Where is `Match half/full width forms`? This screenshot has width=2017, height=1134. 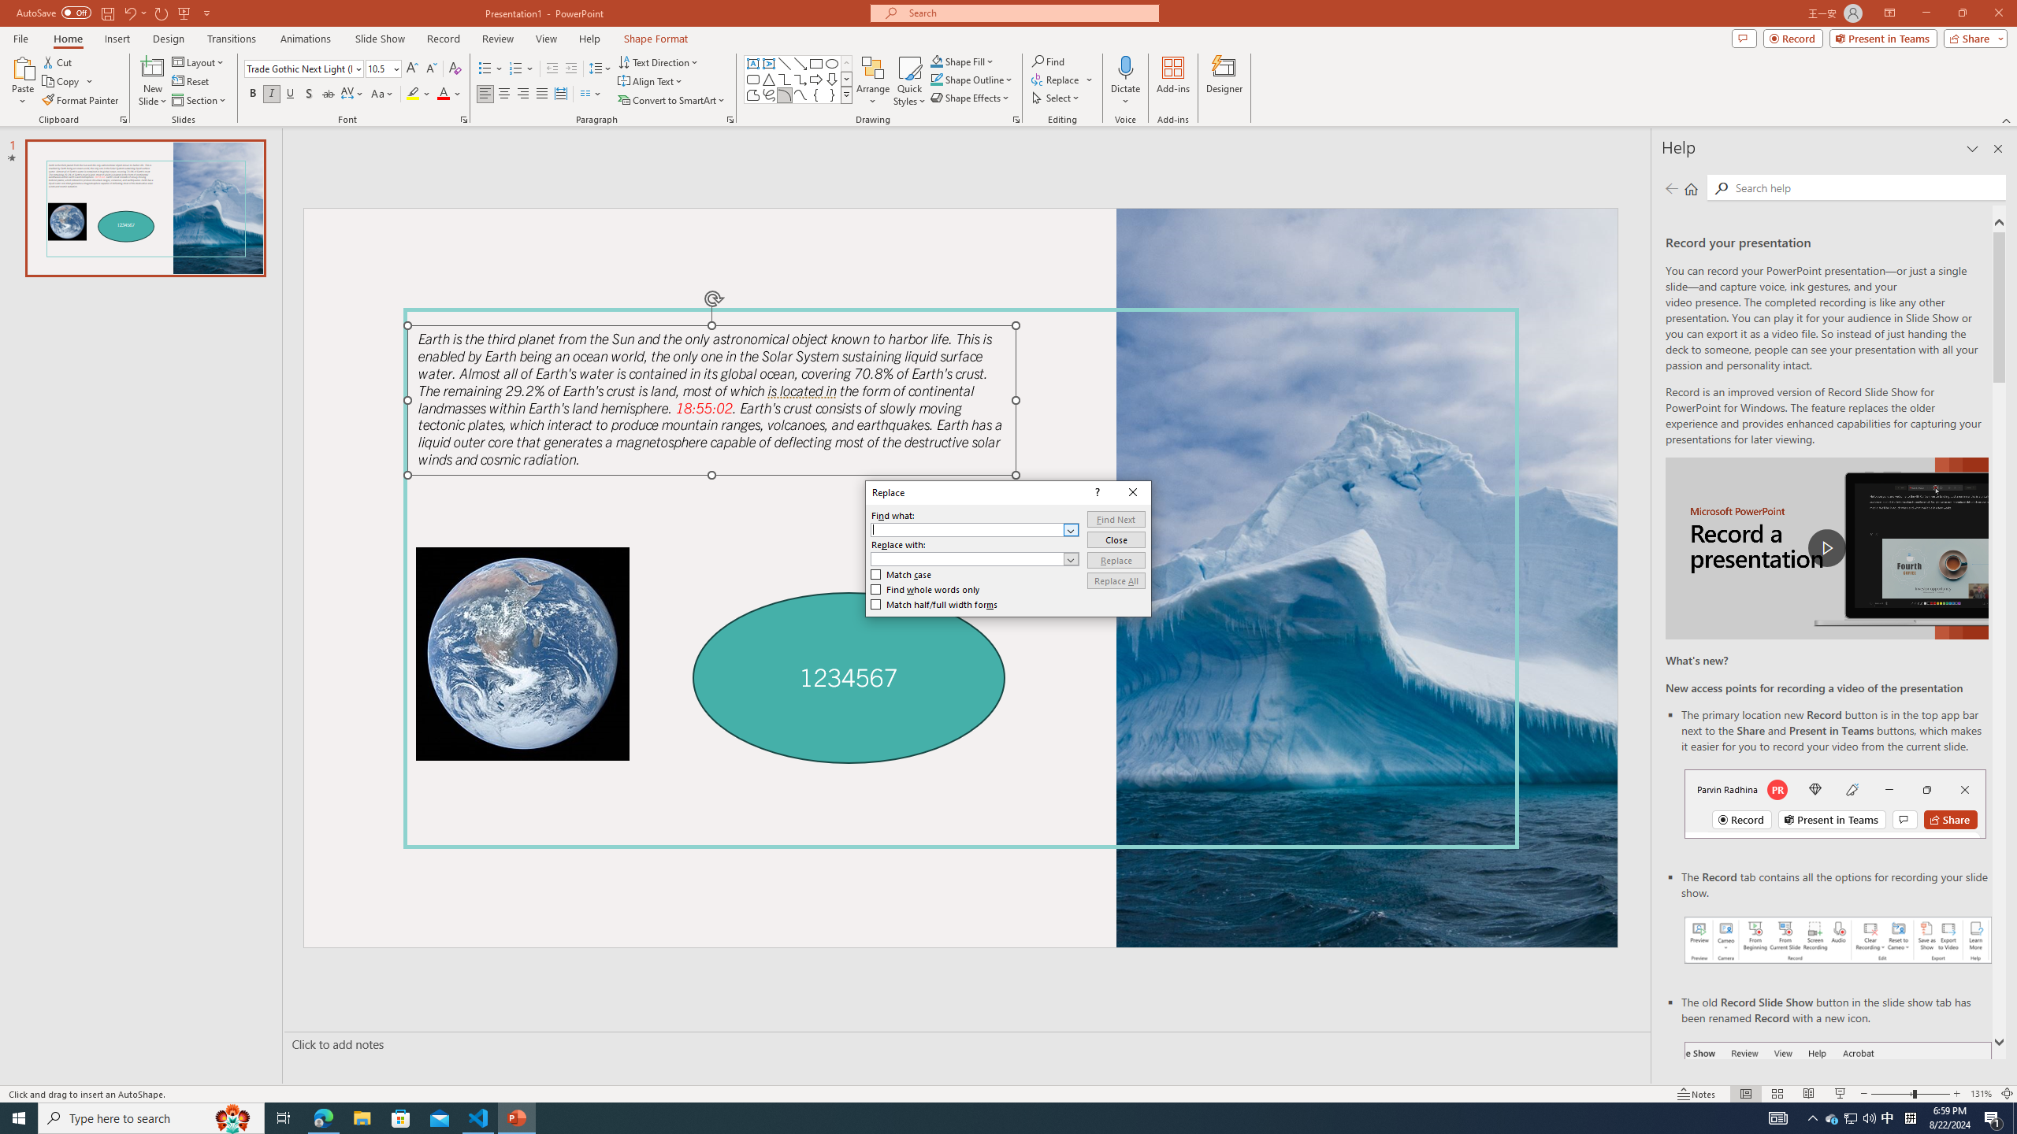 Match half/full width forms is located at coordinates (934, 605).